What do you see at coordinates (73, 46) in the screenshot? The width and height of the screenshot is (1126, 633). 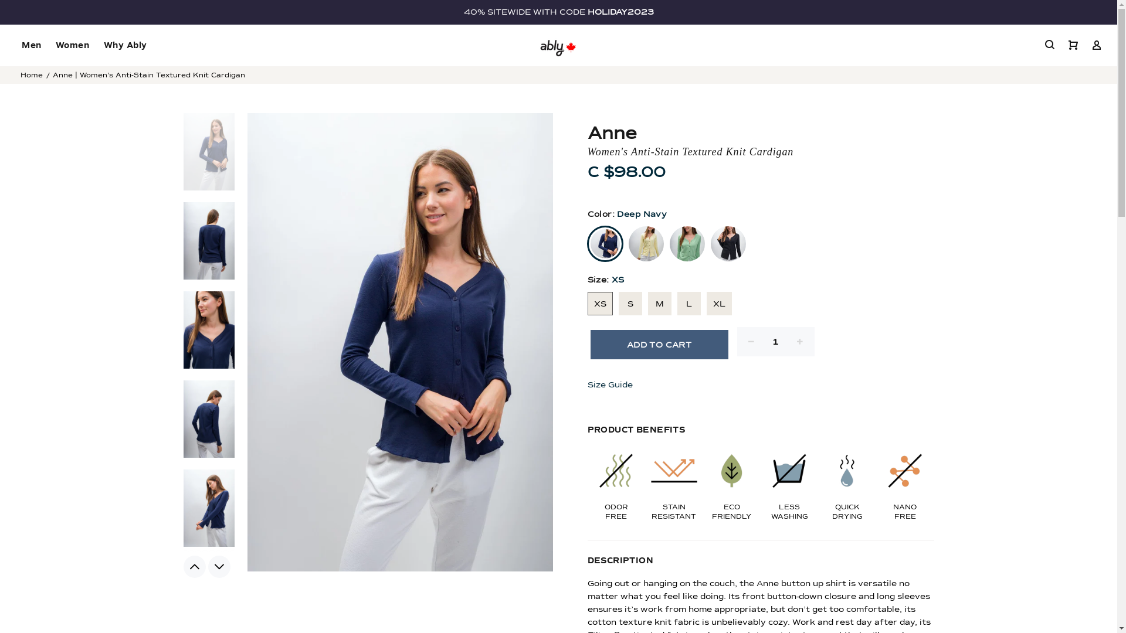 I see `Women` at bounding box center [73, 46].